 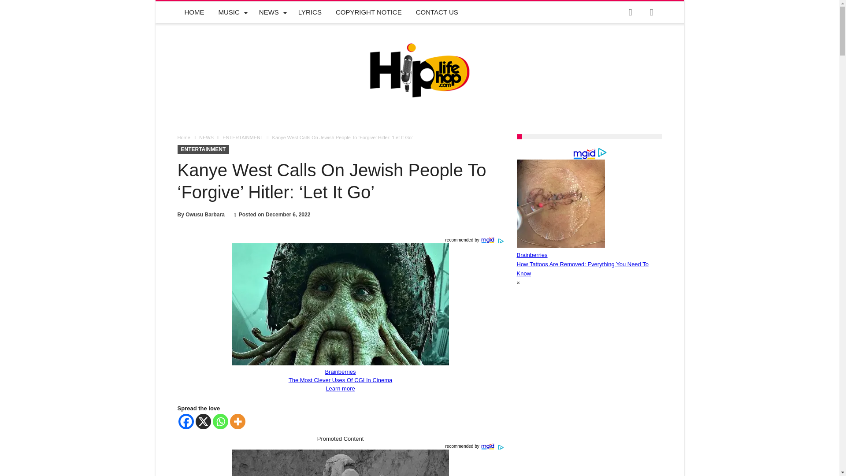 What do you see at coordinates (194, 12) in the screenshot?
I see `HOME` at bounding box center [194, 12].